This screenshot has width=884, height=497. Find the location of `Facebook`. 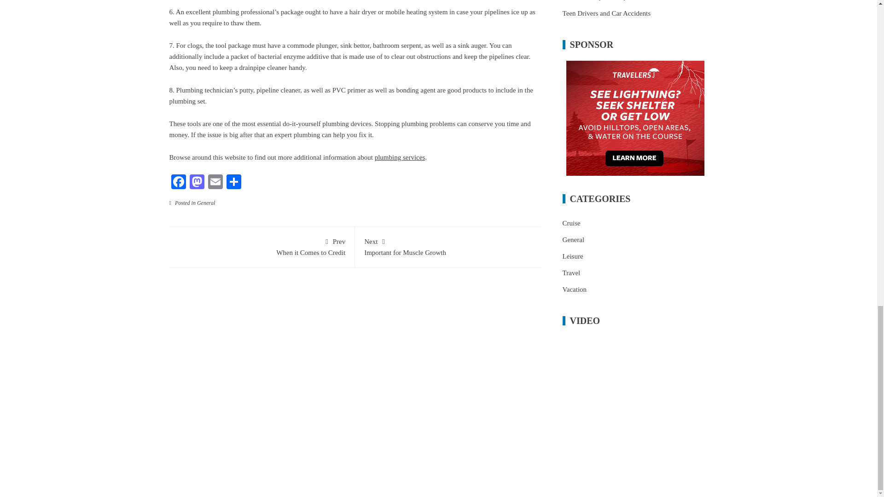

Facebook is located at coordinates (571, 223).